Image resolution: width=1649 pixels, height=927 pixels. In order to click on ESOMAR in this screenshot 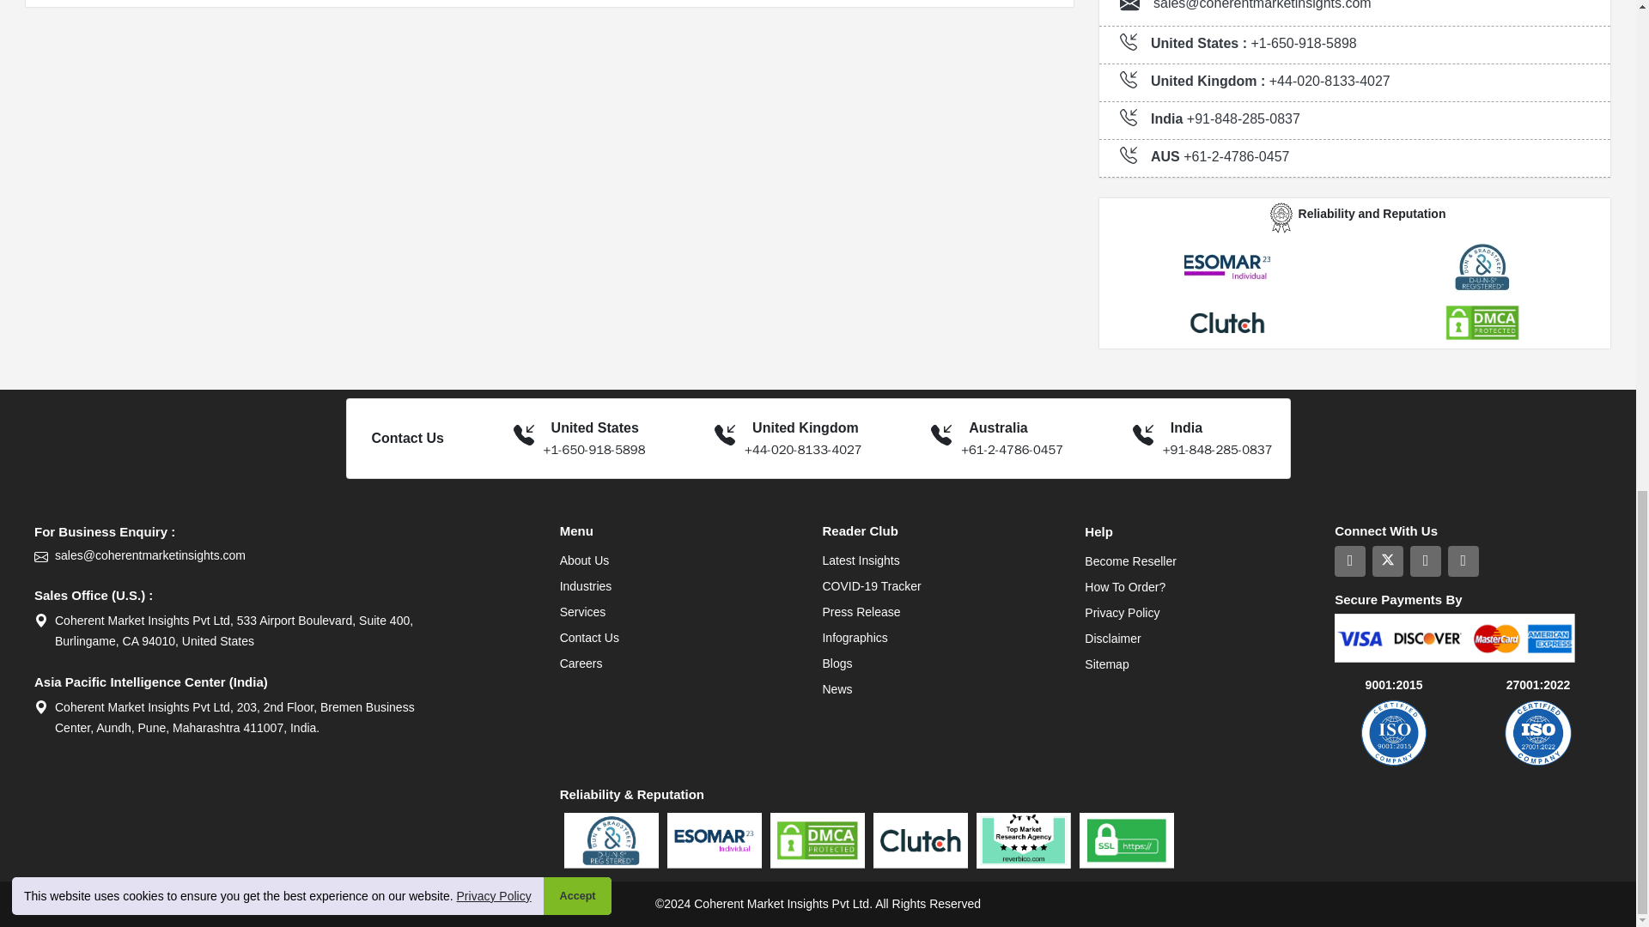, I will do `click(1226, 266)`.